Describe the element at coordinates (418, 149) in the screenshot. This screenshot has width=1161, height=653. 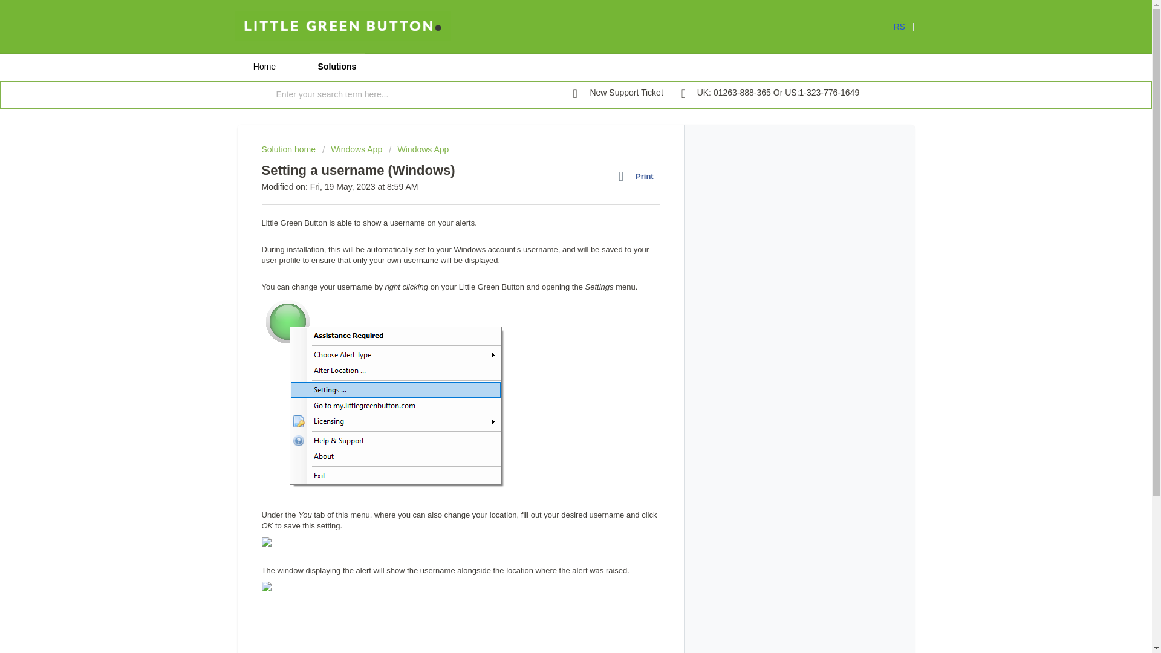
I see `Windows App` at that location.